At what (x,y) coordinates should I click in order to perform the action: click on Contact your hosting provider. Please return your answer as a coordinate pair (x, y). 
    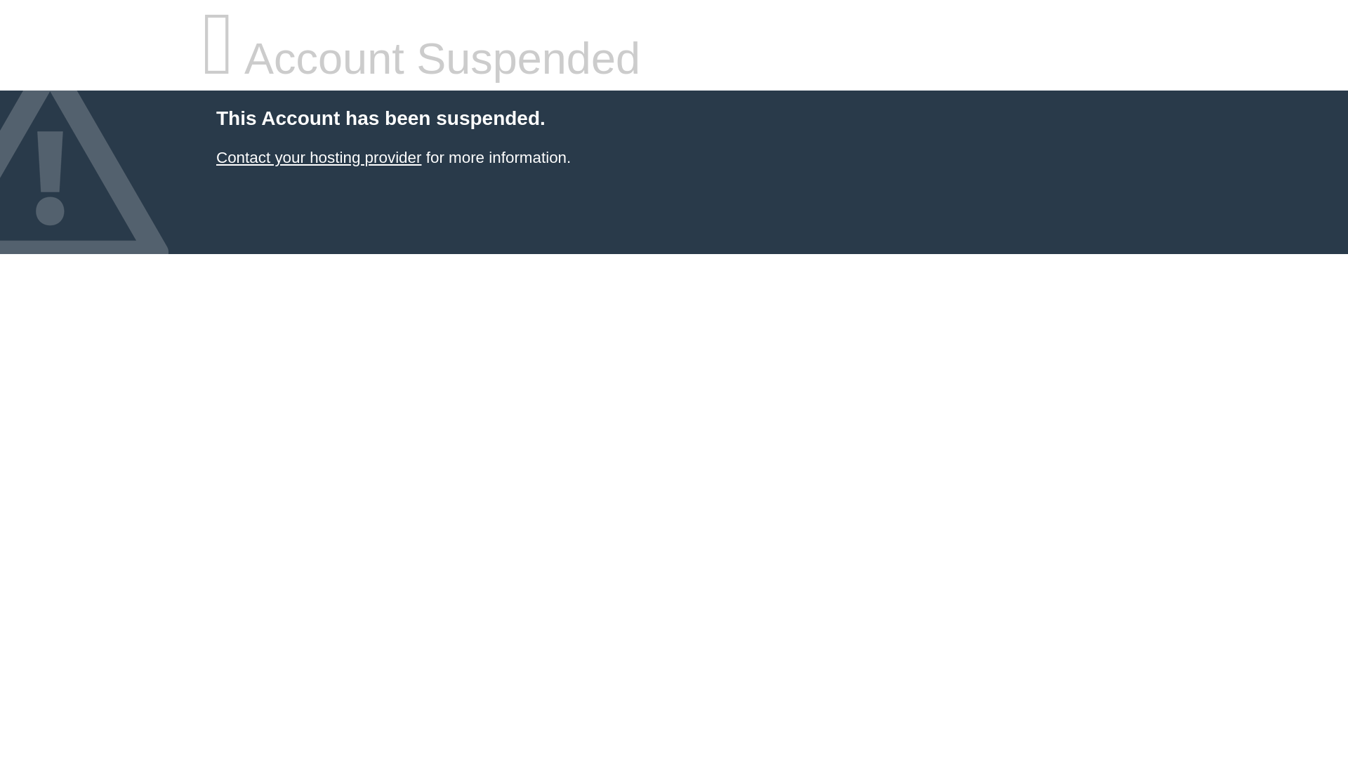
    Looking at the image, I should click on (318, 157).